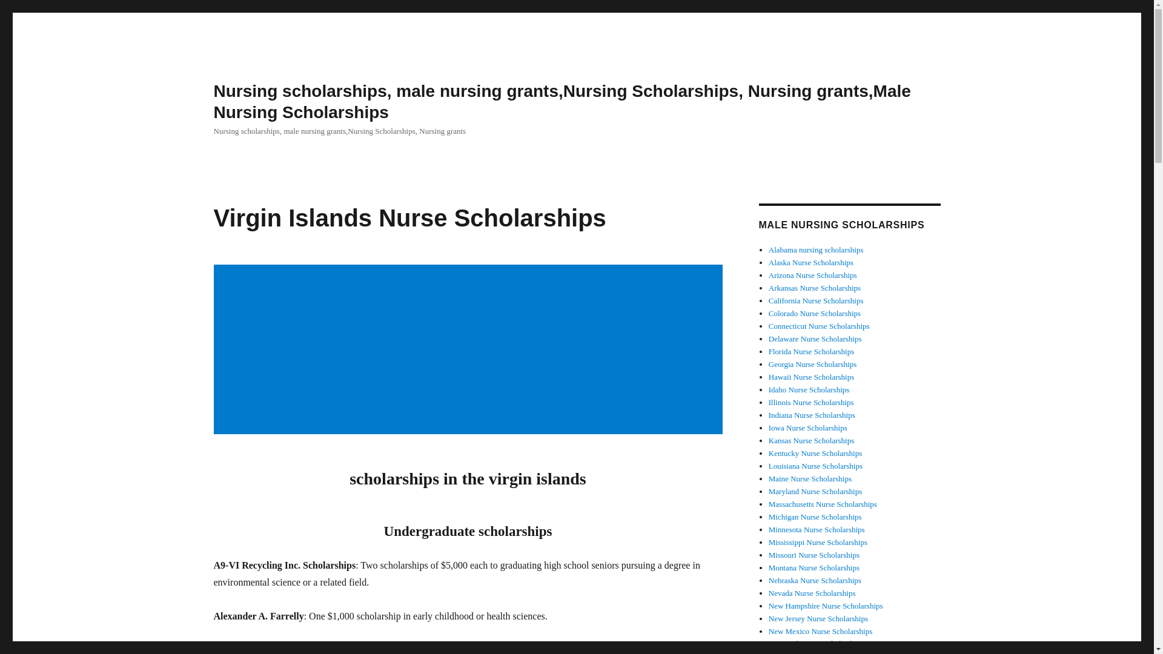 This screenshot has width=1163, height=654. What do you see at coordinates (813, 275) in the screenshot?
I see `Arizona Nurse Scholarships` at bounding box center [813, 275].